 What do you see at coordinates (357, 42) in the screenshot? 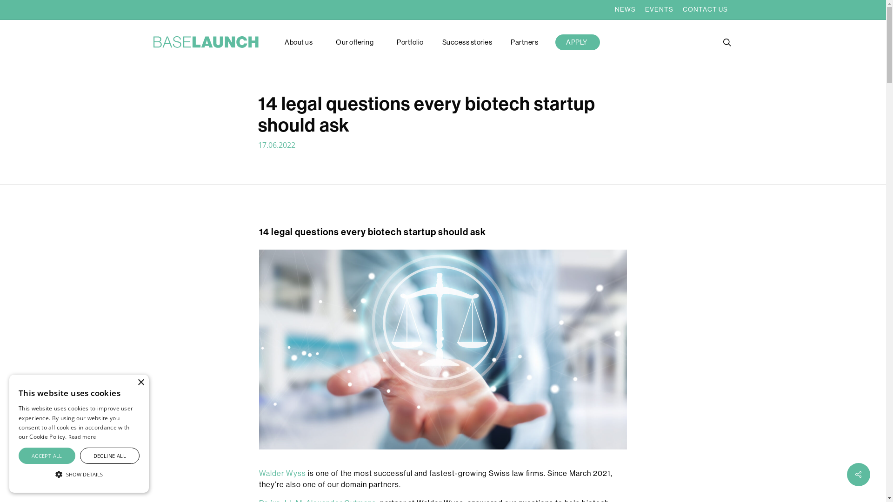
I see `Our offering` at bounding box center [357, 42].